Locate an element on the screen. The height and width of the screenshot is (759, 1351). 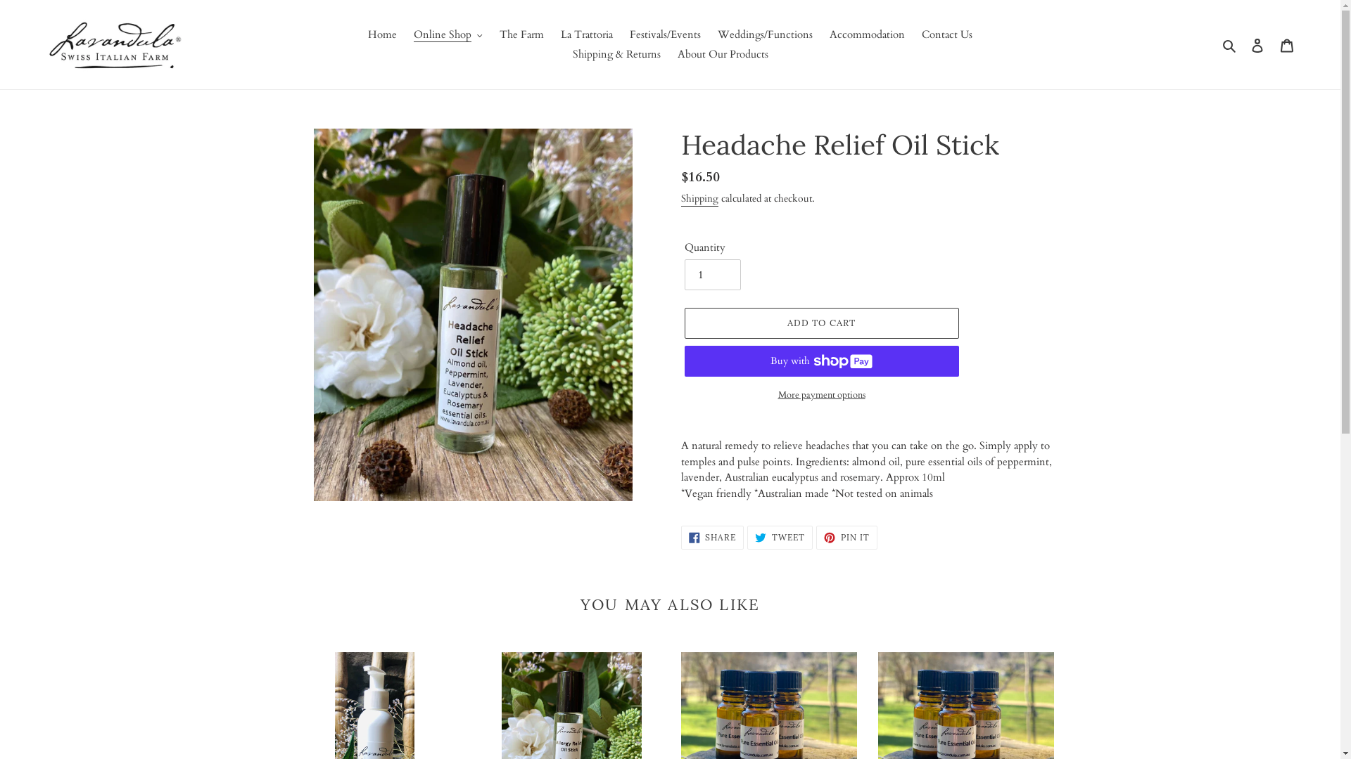
Search is located at coordinates (1230, 45).